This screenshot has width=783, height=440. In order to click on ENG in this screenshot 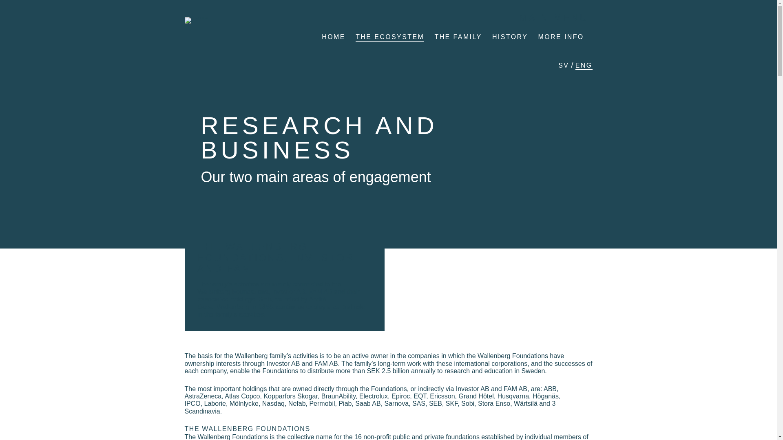, I will do `click(584, 66)`.